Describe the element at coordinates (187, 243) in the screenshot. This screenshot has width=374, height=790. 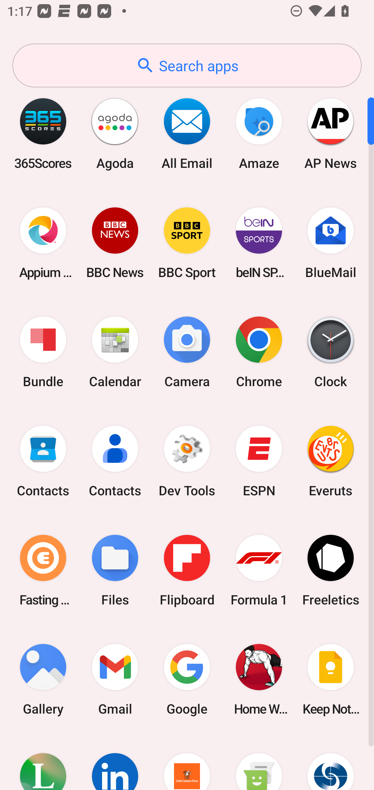
I see `BBC Sport` at that location.